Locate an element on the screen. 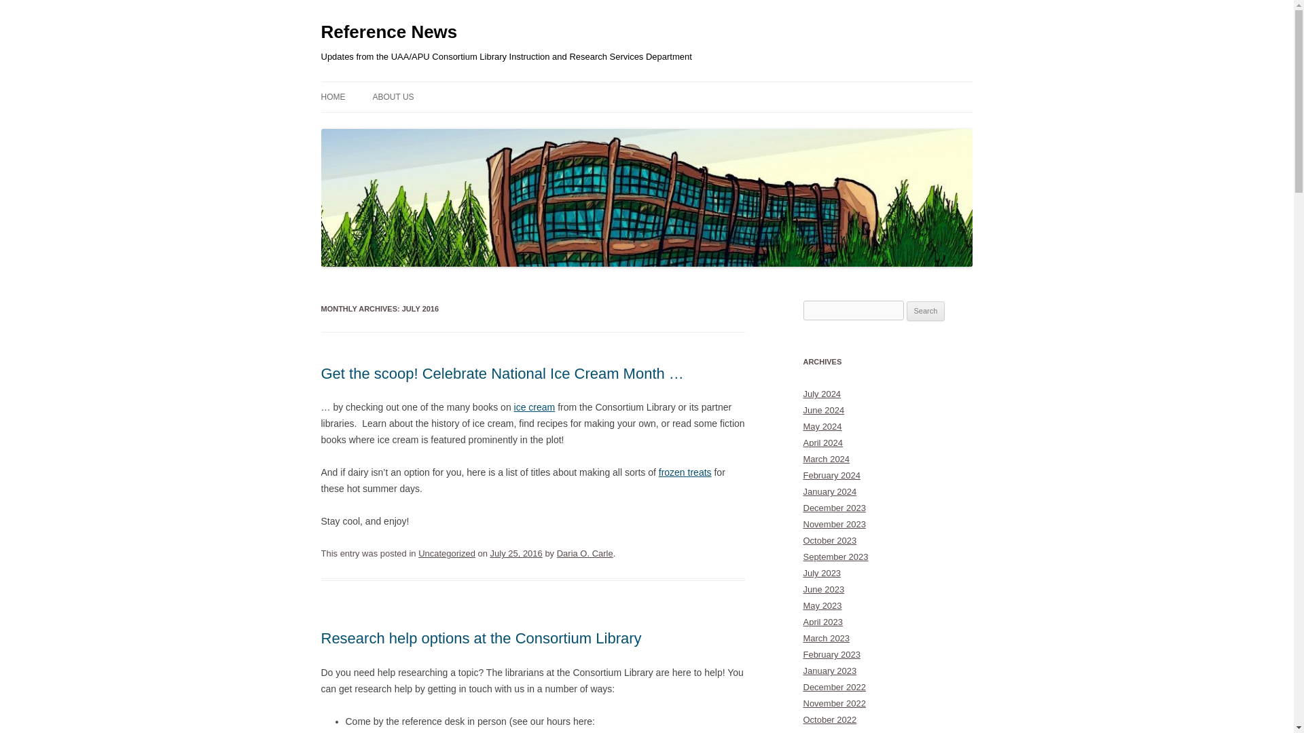  ice cream is located at coordinates (534, 407).